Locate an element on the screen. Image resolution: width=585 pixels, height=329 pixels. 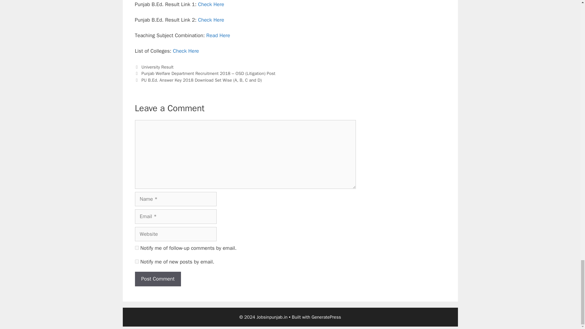
subscribe is located at coordinates (136, 247).